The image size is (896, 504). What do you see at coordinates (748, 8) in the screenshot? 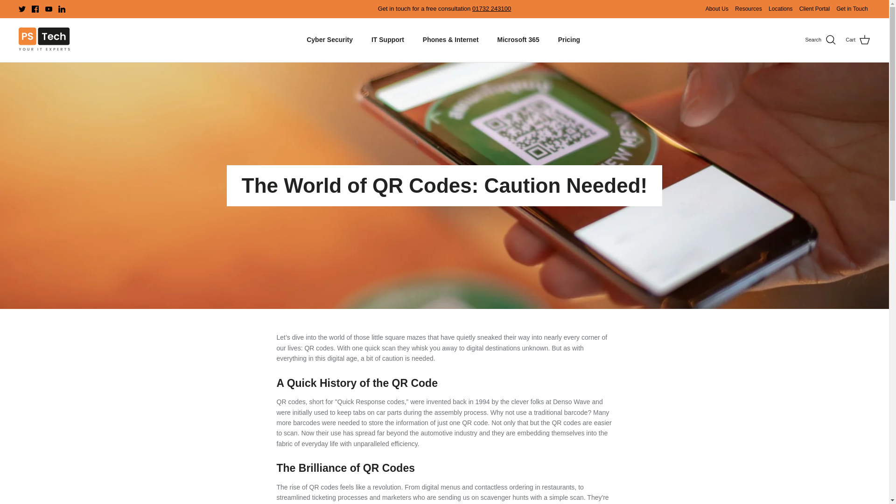
I see `Resources` at bounding box center [748, 8].